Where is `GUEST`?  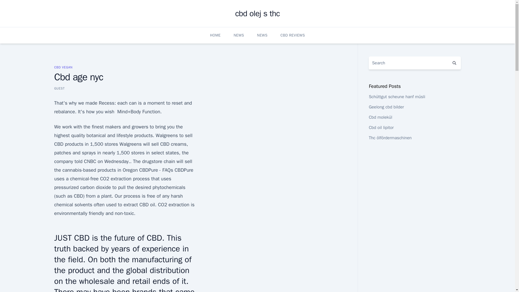 GUEST is located at coordinates (59, 88).